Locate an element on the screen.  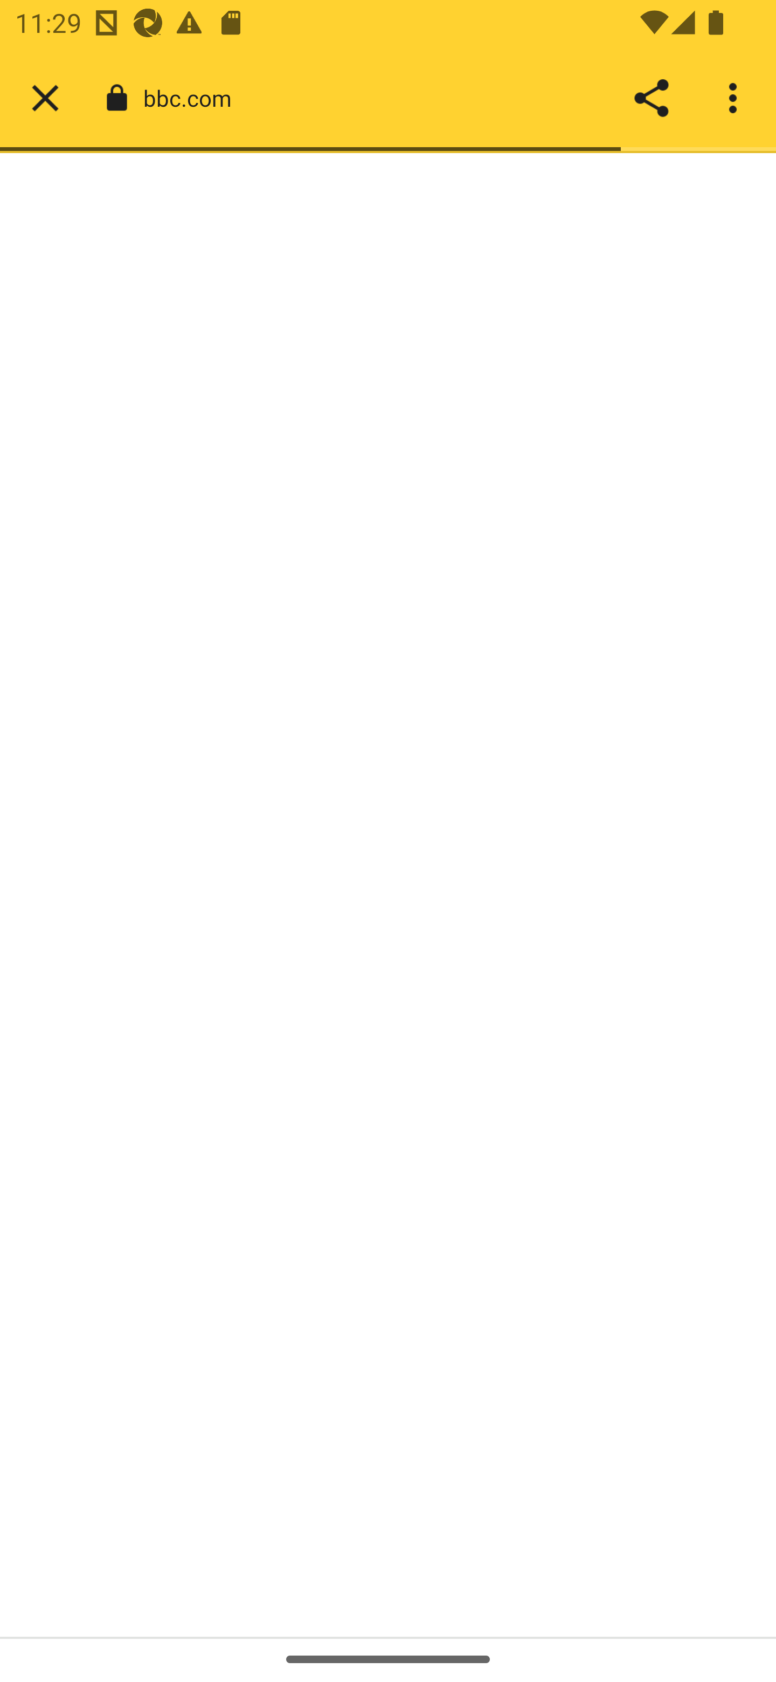
More options is located at coordinates (736, 98).